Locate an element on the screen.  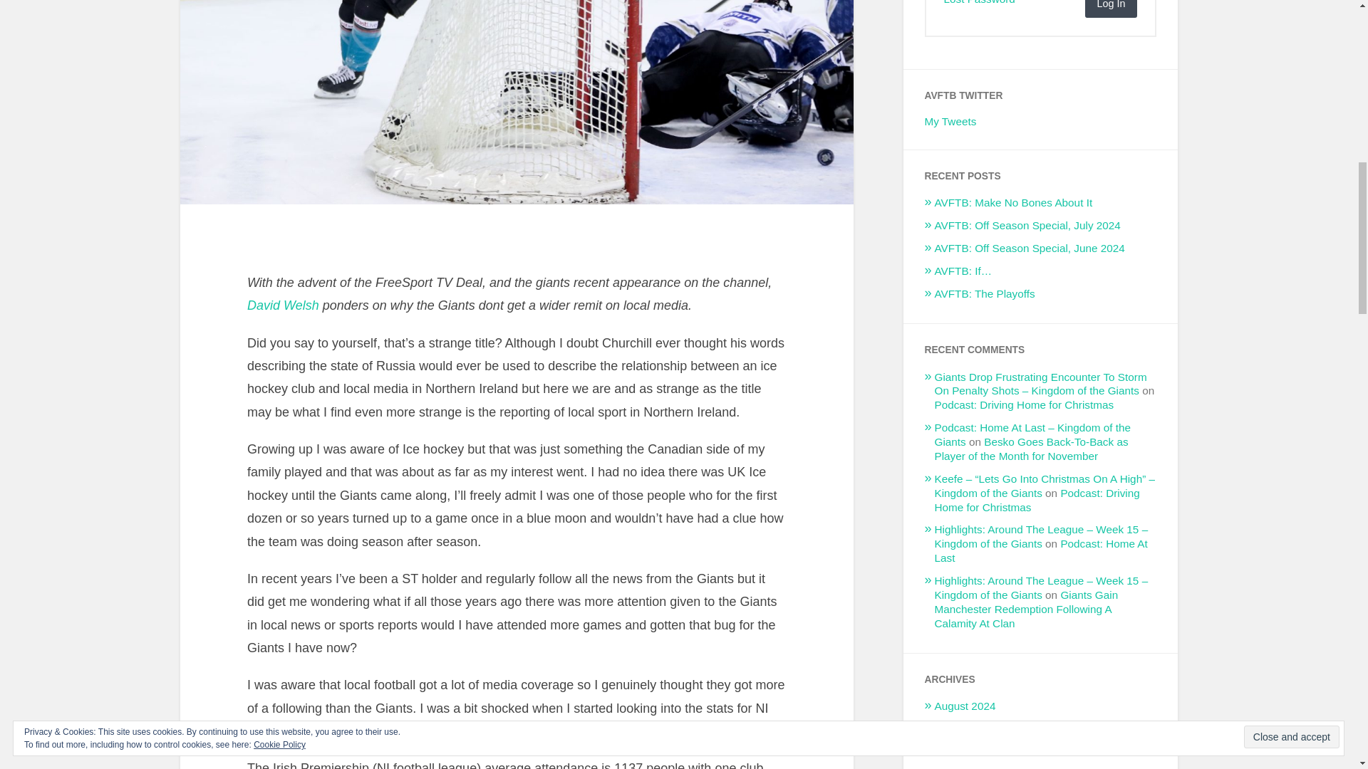
Podcast: Driving Home for Christmas is located at coordinates (1037, 500).